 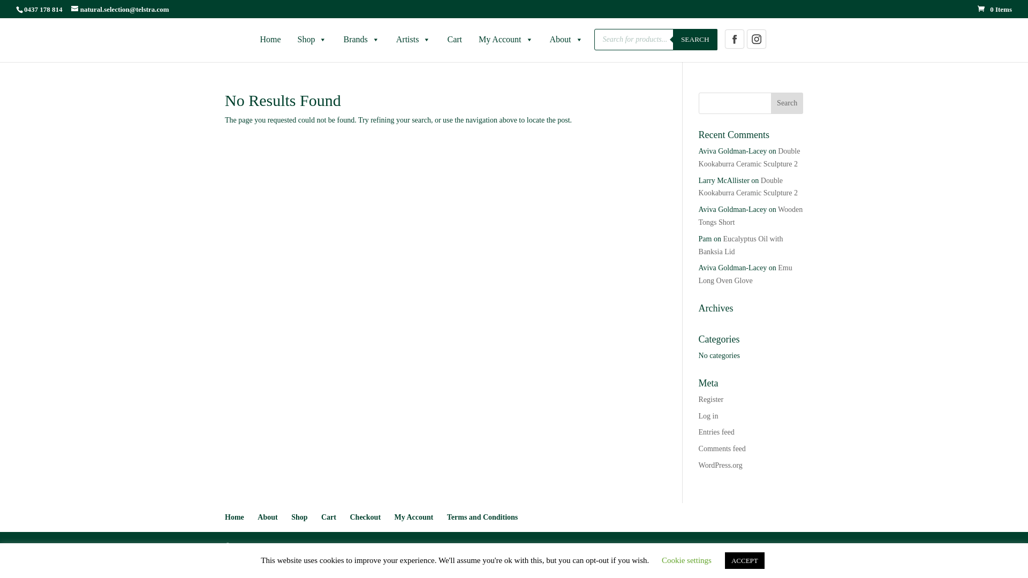 I want to click on Home, so click(x=270, y=40).